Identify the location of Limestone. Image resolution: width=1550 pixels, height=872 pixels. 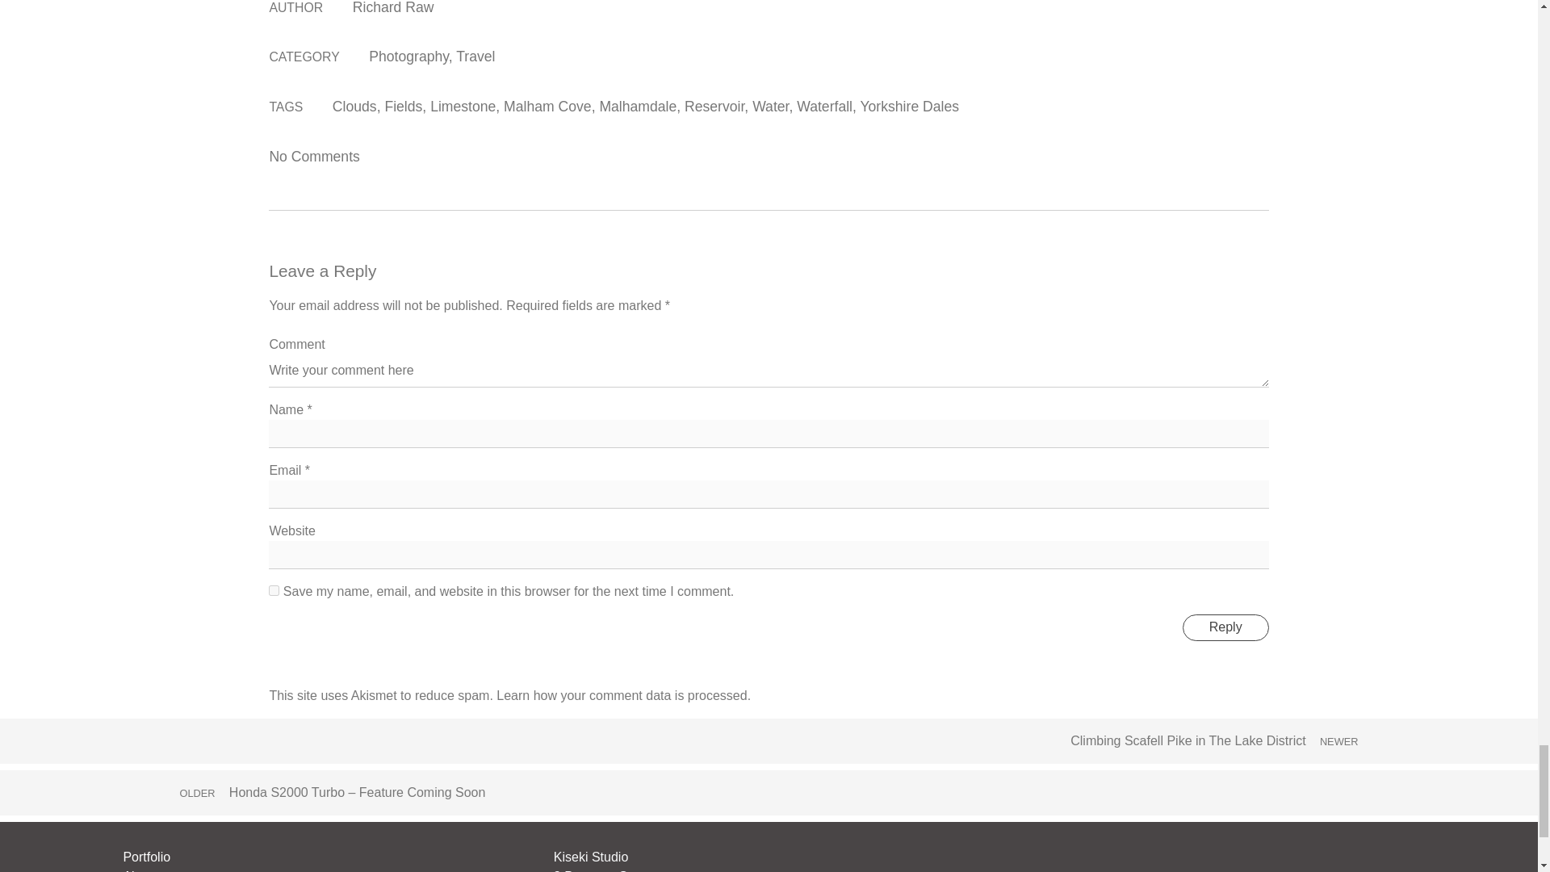
(463, 107).